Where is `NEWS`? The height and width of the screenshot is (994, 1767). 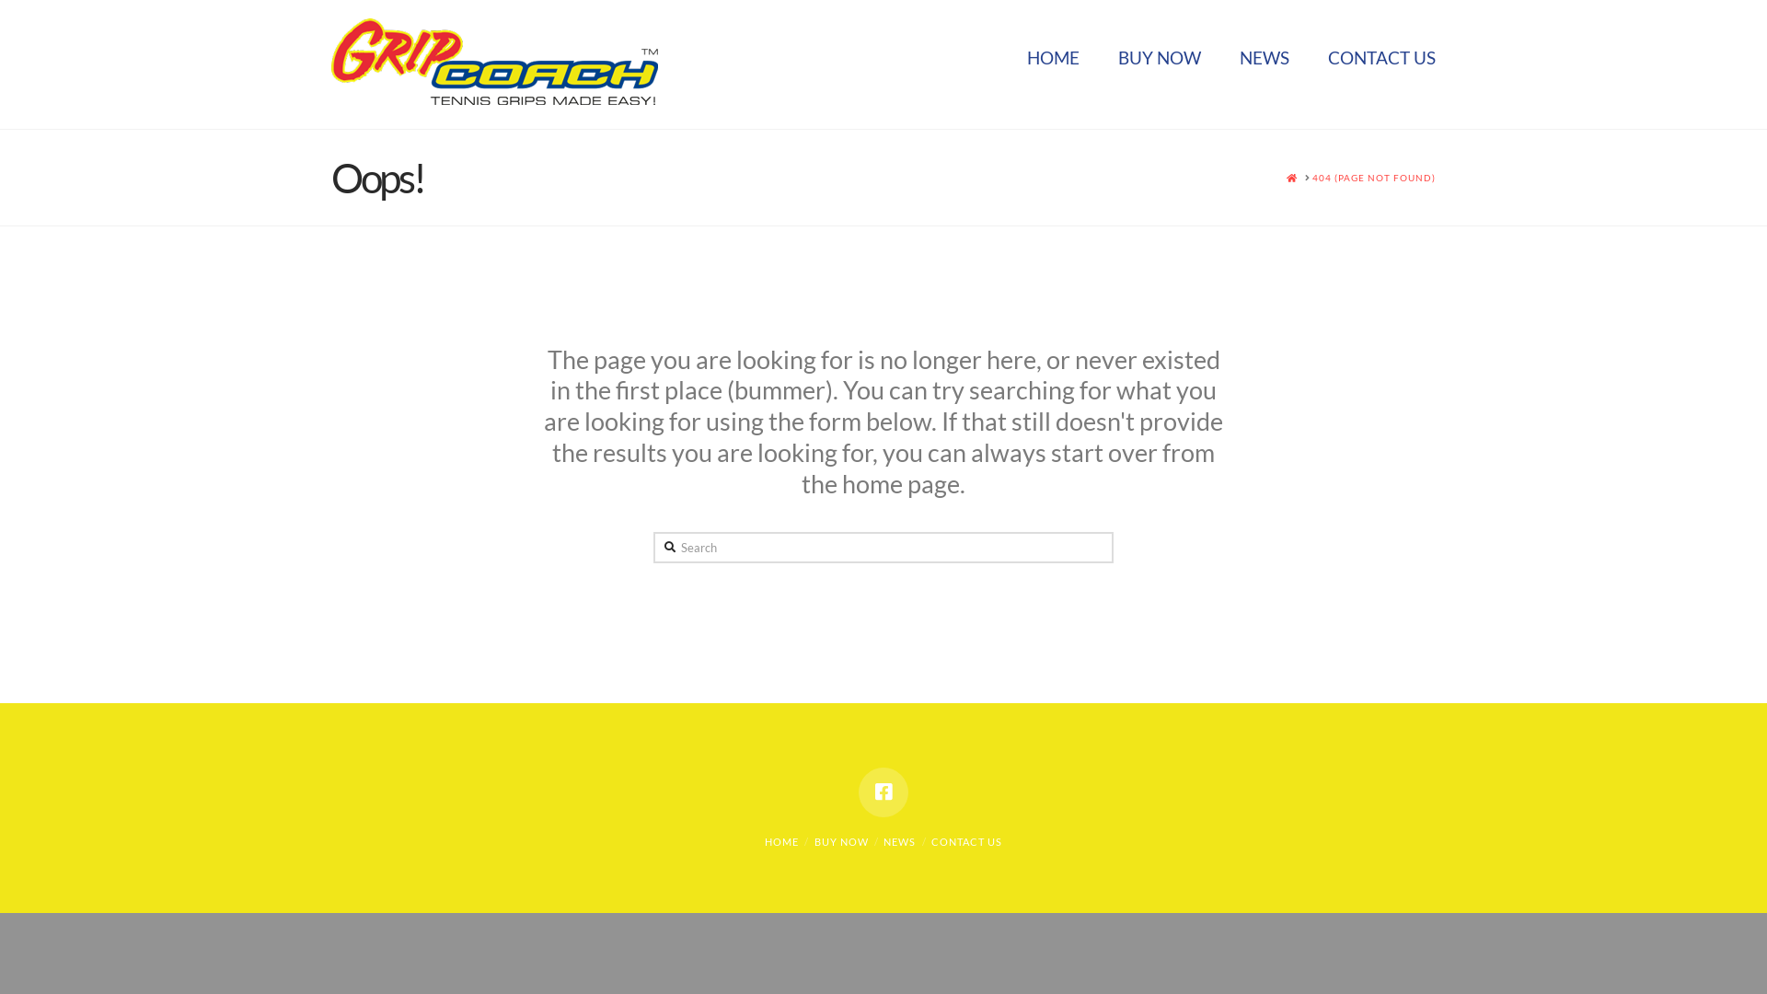
NEWS is located at coordinates (899, 841).